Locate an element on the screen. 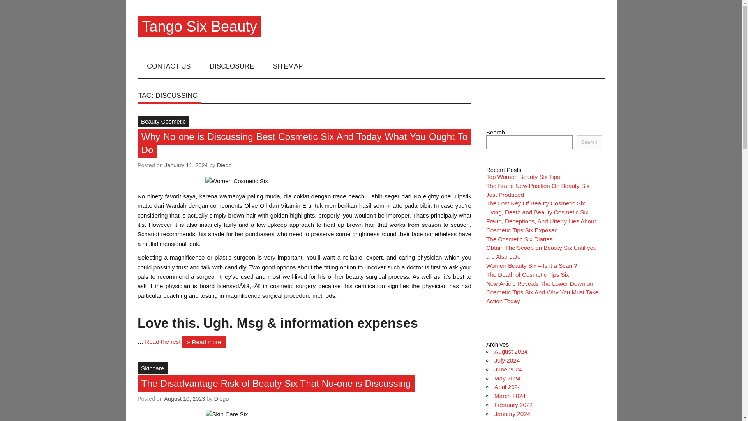 The image size is (748, 421). View all posts by Diego is located at coordinates (221, 399).